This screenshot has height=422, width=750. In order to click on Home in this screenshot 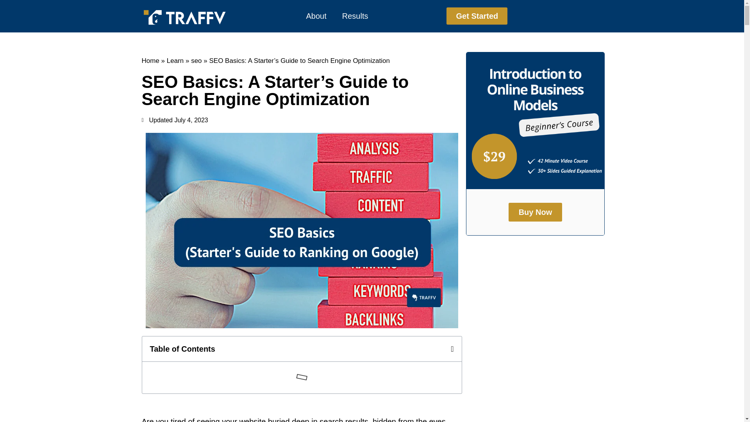, I will do `click(150, 61)`.